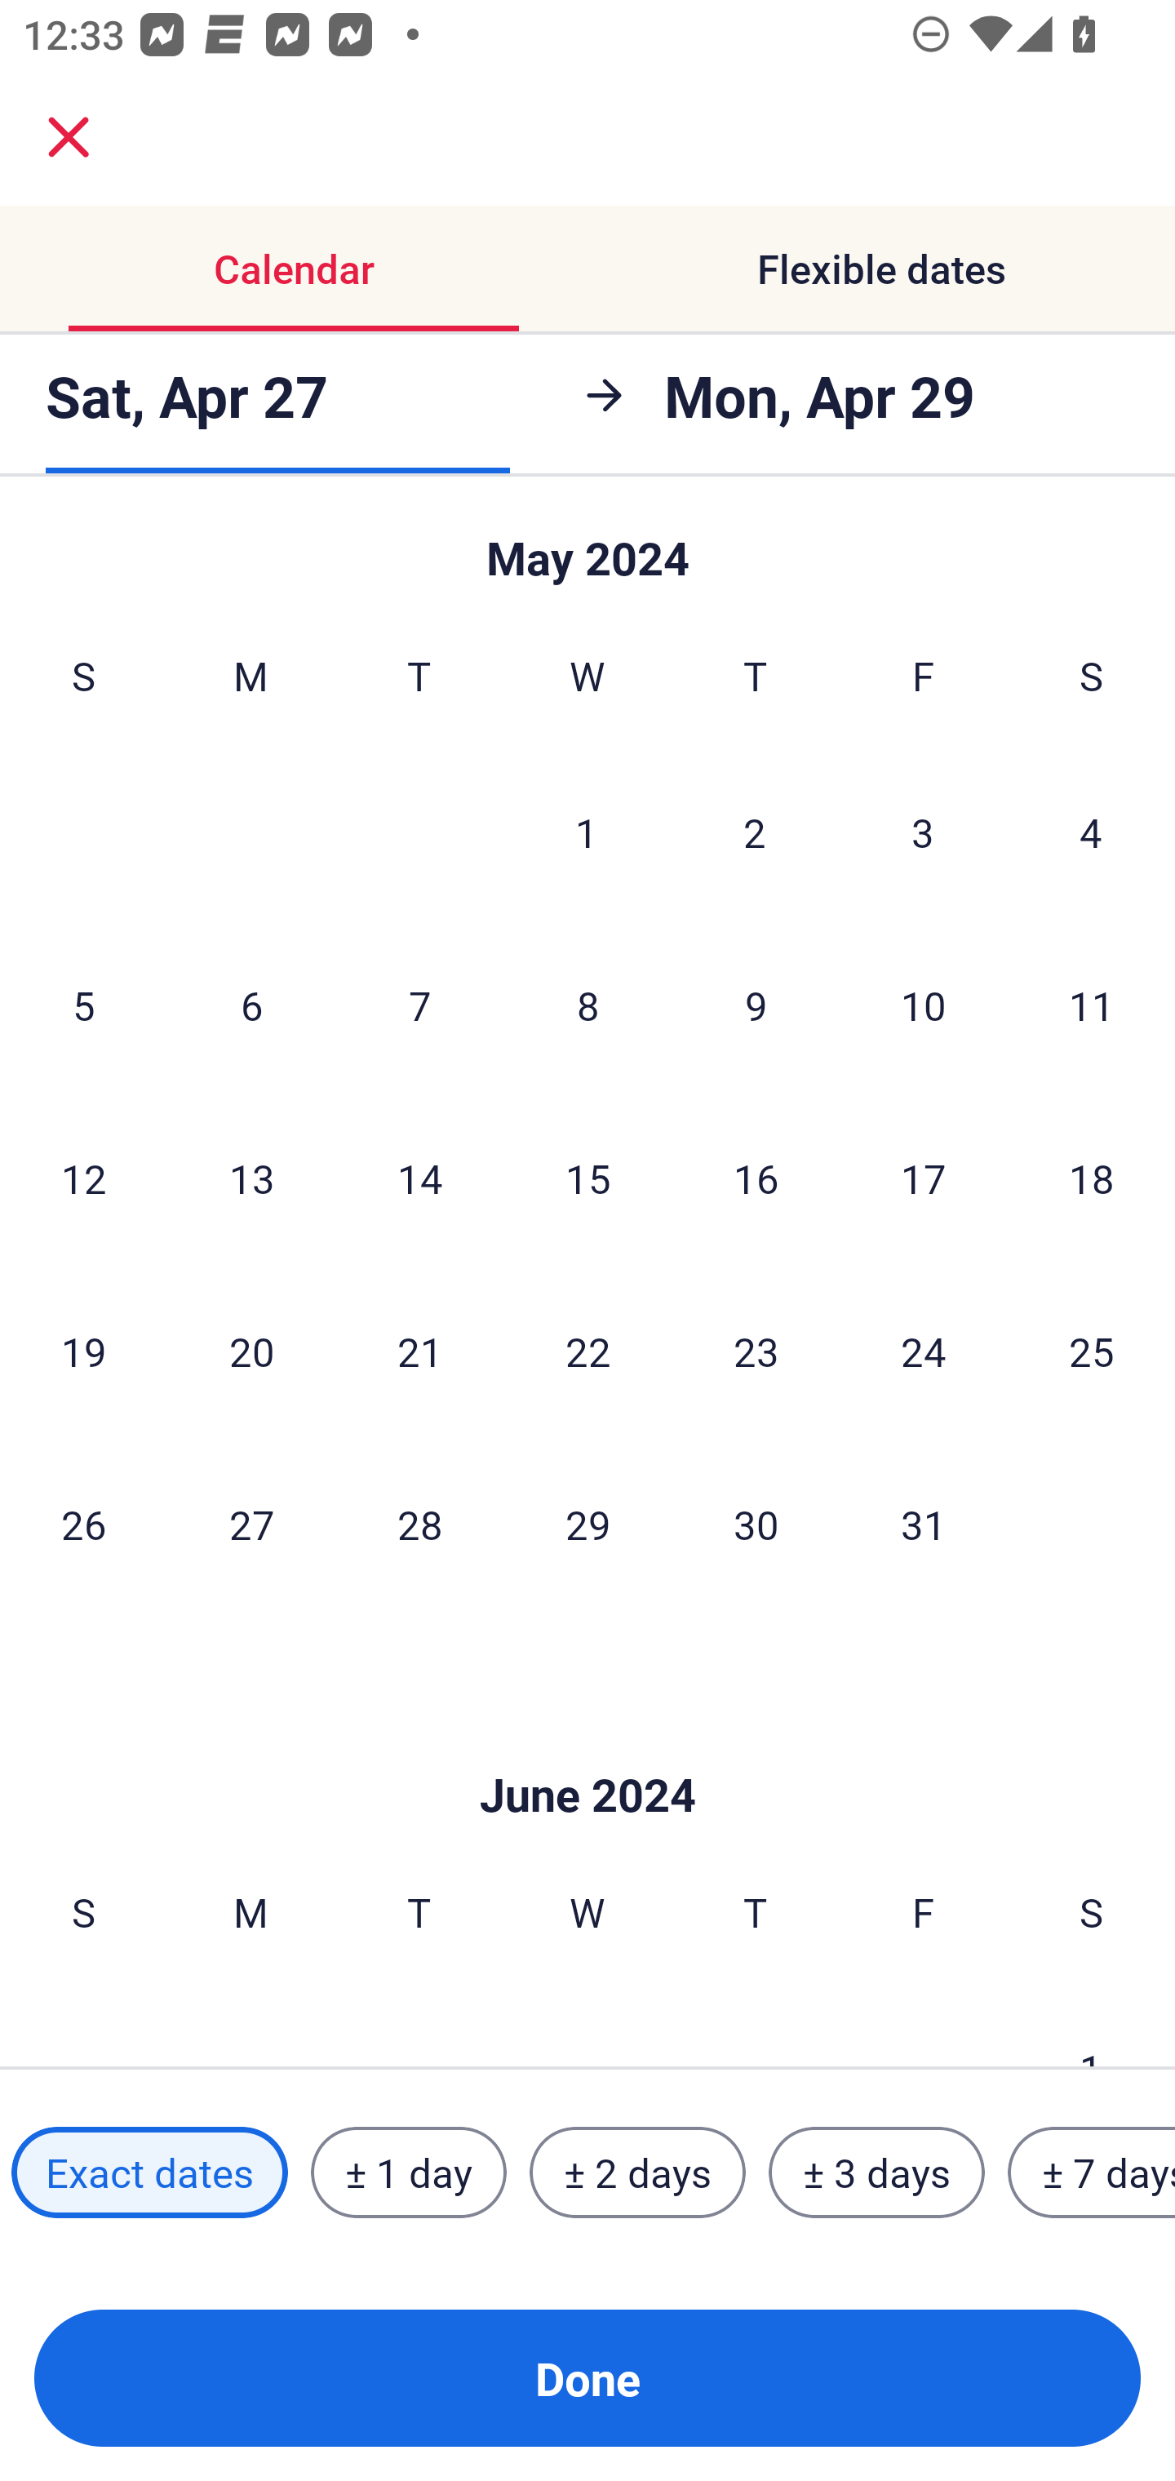 This screenshot has height=2481, width=1175. What do you see at coordinates (69, 137) in the screenshot?
I see `close.` at bounding box center [69, 137].